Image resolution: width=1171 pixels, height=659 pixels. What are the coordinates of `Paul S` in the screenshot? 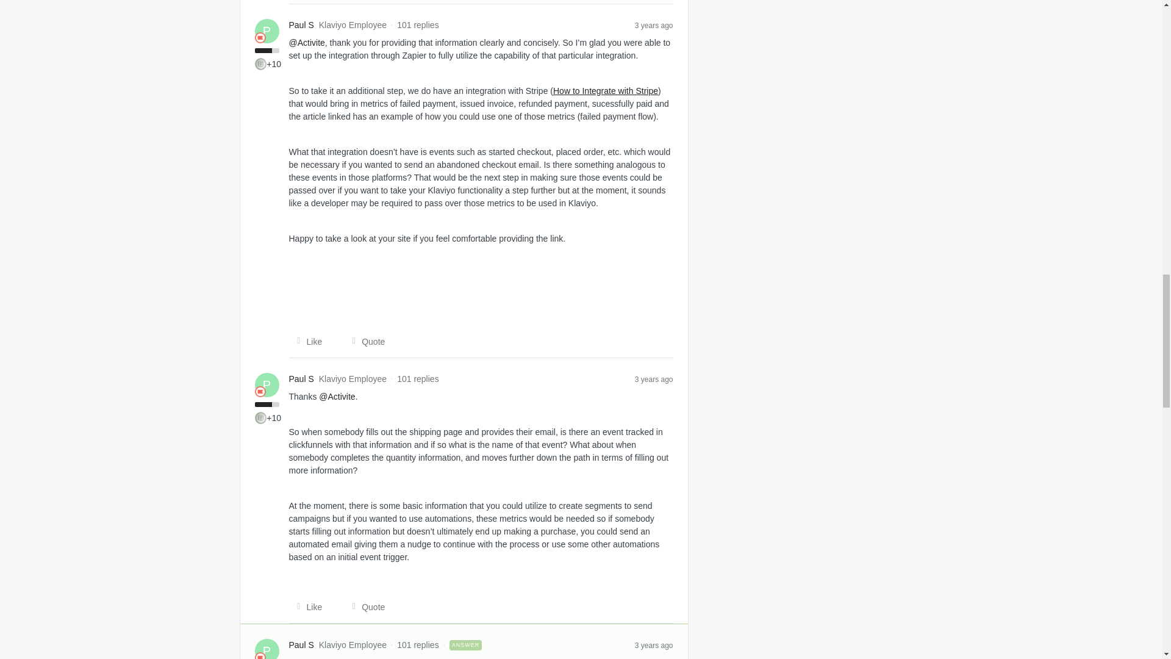 It's located at (301, 379).